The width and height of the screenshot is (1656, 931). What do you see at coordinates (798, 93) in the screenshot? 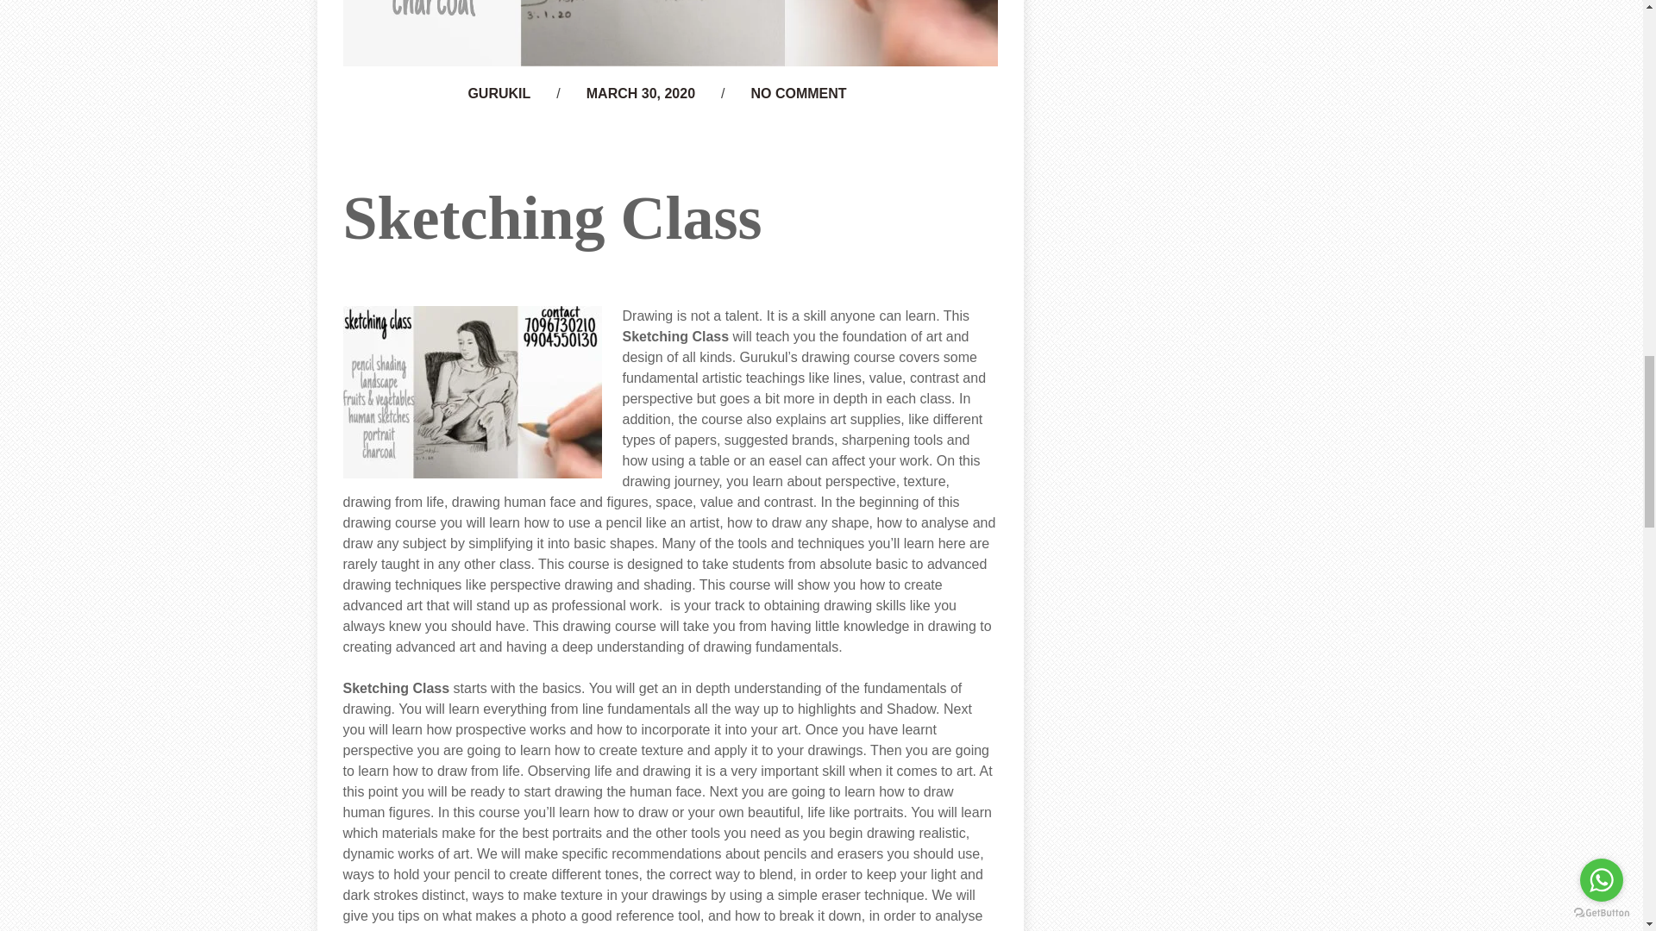
I see `NO COMMENT` at bounding box center [798, 93].